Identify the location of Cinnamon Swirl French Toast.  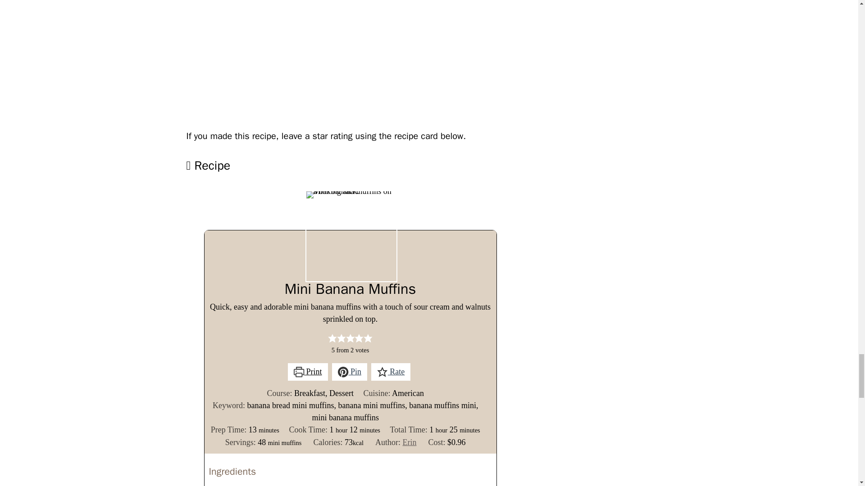
(432, 61).